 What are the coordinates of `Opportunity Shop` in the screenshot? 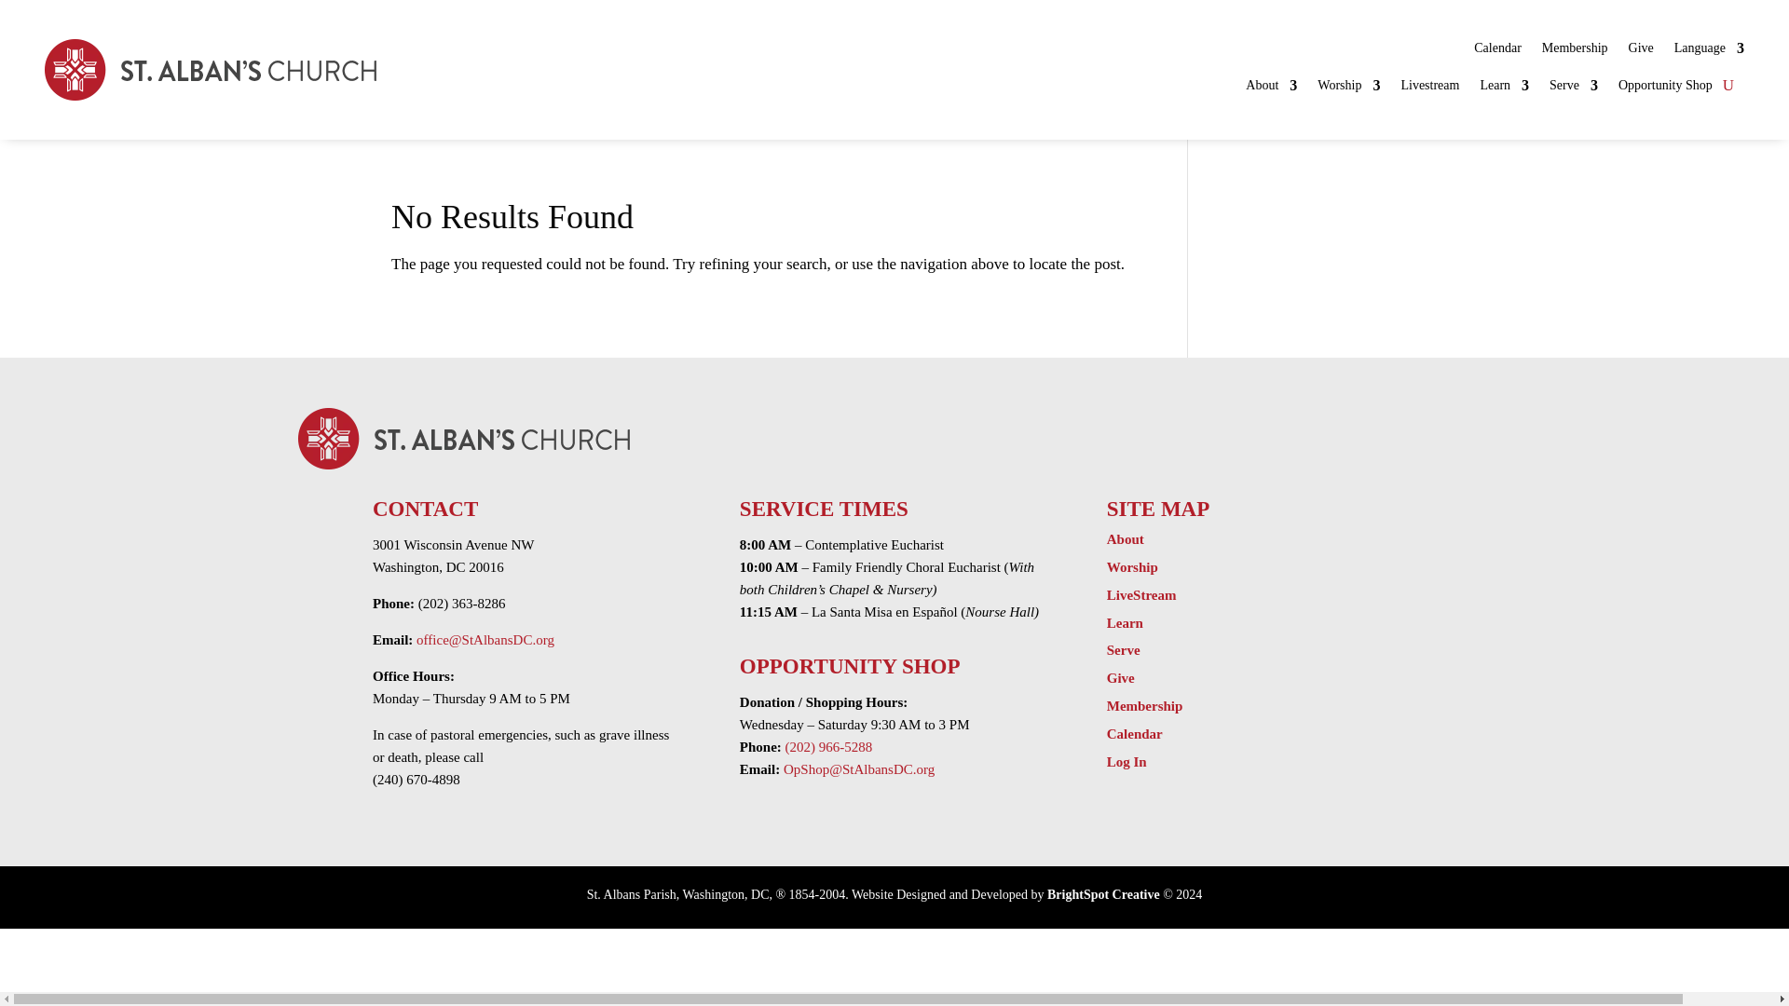 It's located at (1665, 89).